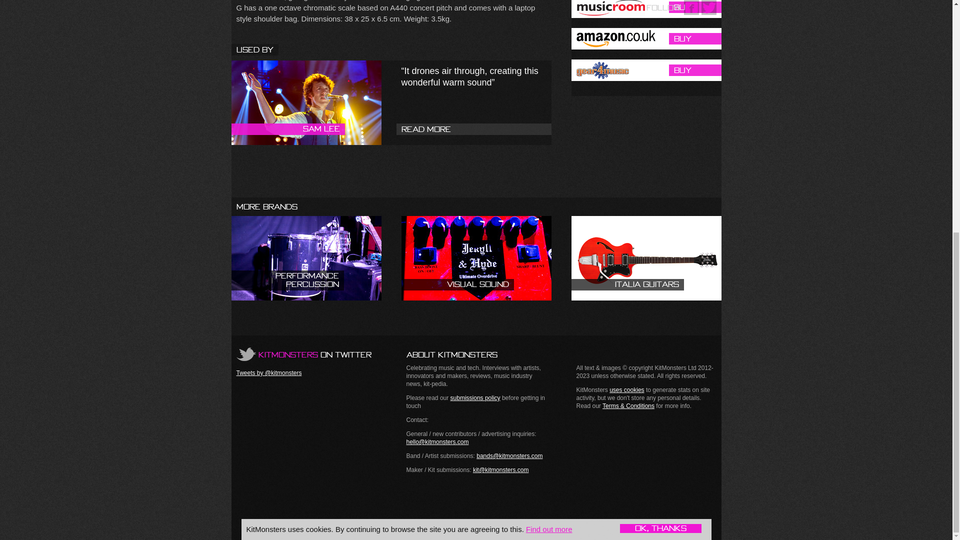 This screenshot has height=540, width=960. What do you see at coordinates (306, 258) in the screenshot?
I see `Performance Percussion` at bounding box center [306, 258].